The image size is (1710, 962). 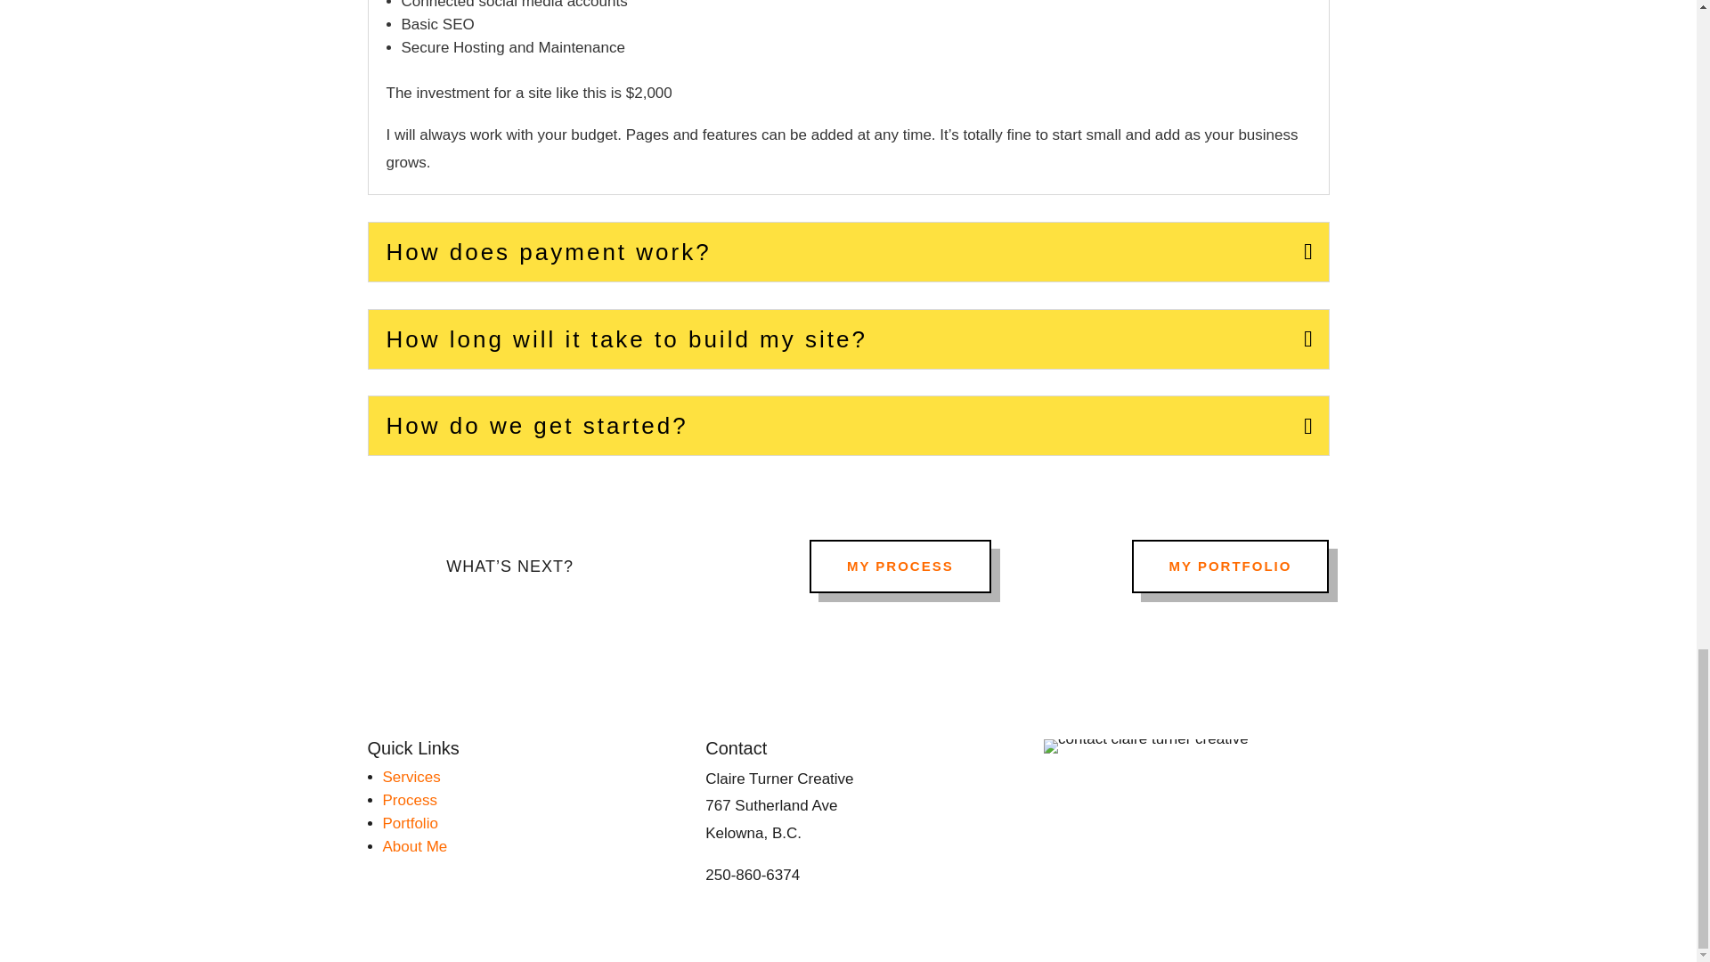 I want to click on Services, so click(x=411, y=777).